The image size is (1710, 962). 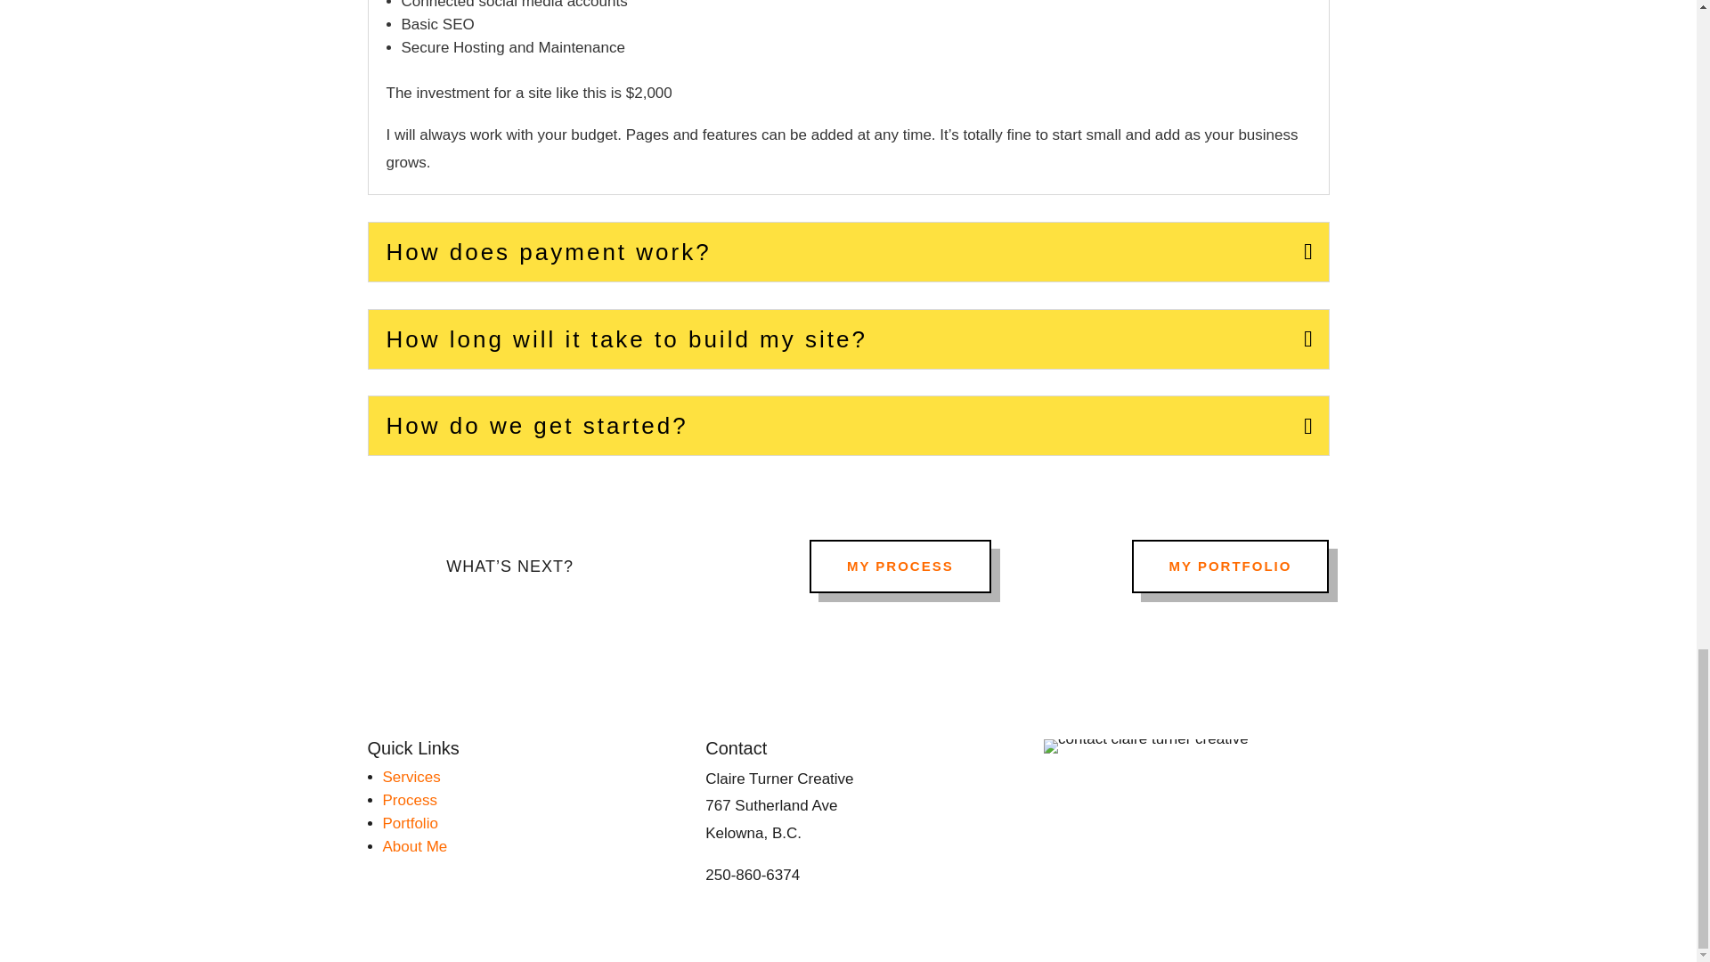 I want to click on Services, so click(x=411, y=777).